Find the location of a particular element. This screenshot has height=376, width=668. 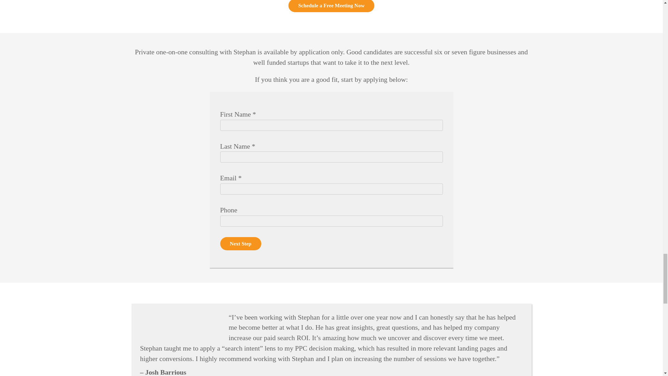

Schedule a Free Meeting Now is located at coordinates (331, 6).